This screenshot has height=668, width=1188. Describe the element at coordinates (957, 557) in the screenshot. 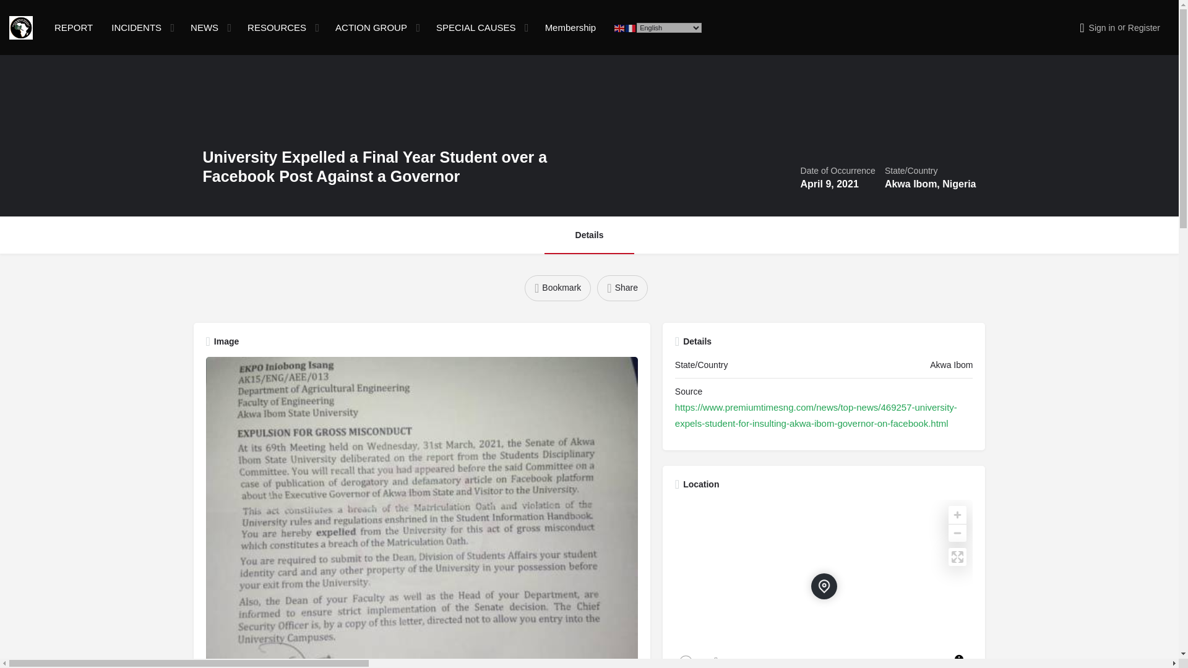

I see `Enter fullscreen` at that location.